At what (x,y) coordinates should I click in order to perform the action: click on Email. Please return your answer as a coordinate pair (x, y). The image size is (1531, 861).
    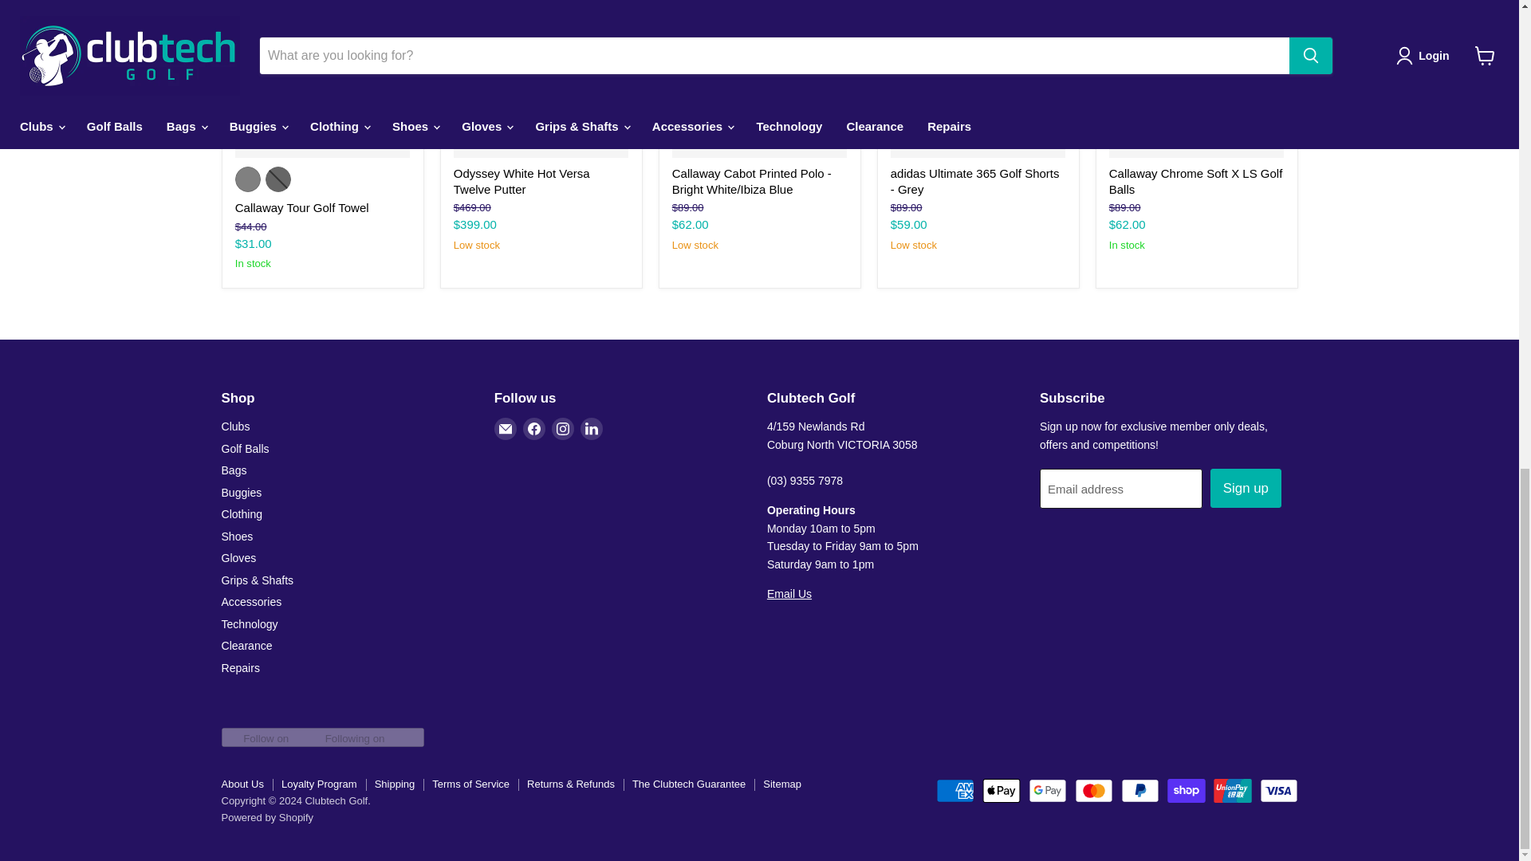
    Looking at the image, I should click on (506, 428).